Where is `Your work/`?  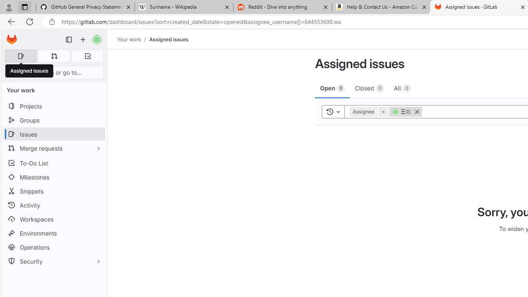
Your work/ is located at coordinates (133, 39).